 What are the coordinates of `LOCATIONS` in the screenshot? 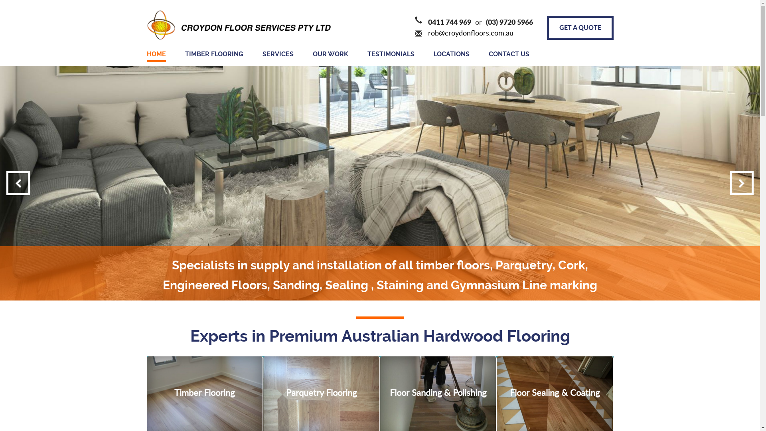 It's located at (451, 54).